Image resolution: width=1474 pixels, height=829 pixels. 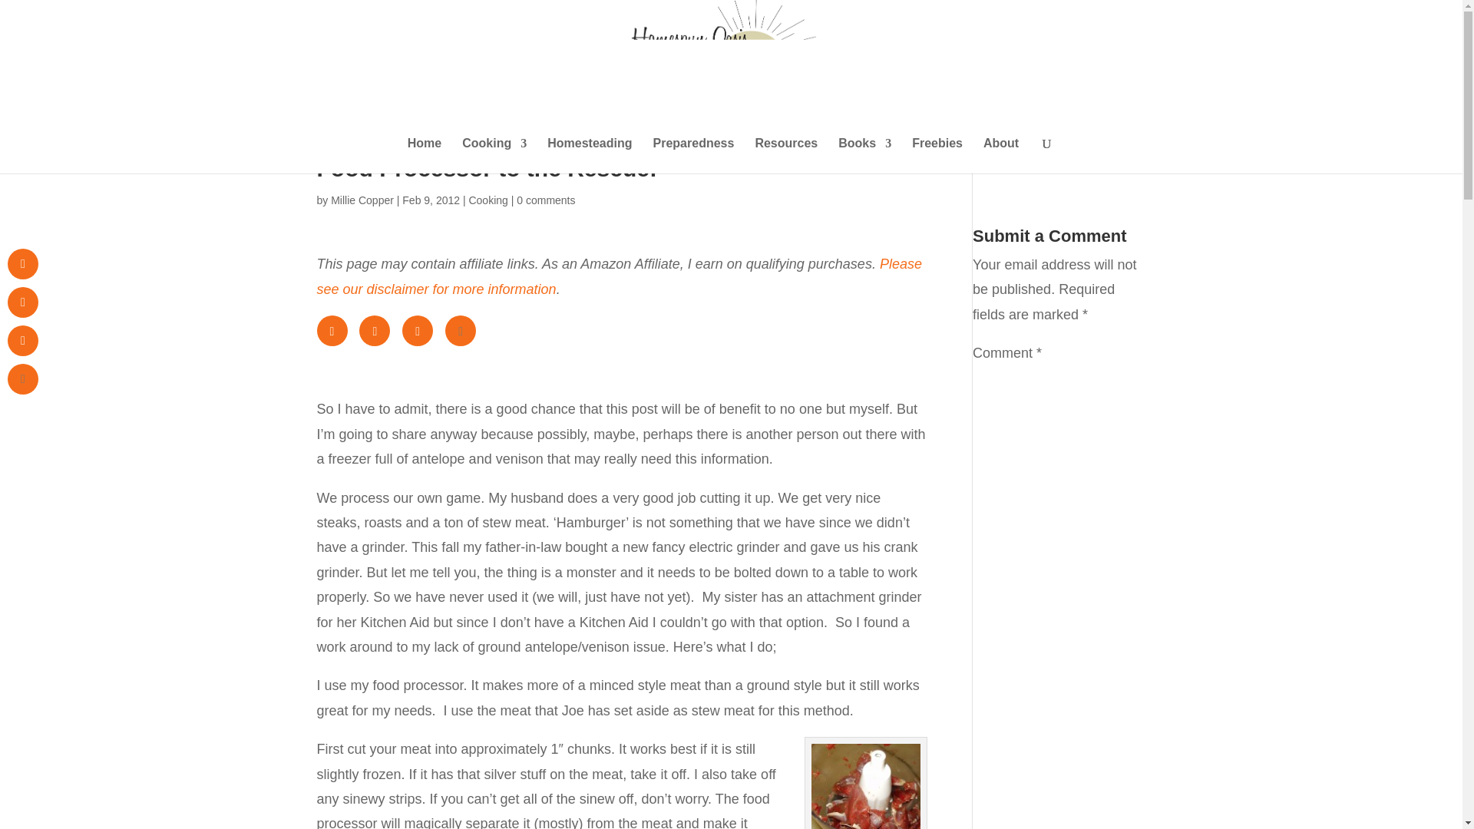 What do you see at coordinates (590, 155) in the screenshot?
I see `Homesteading` at bounding box center [590, 155].